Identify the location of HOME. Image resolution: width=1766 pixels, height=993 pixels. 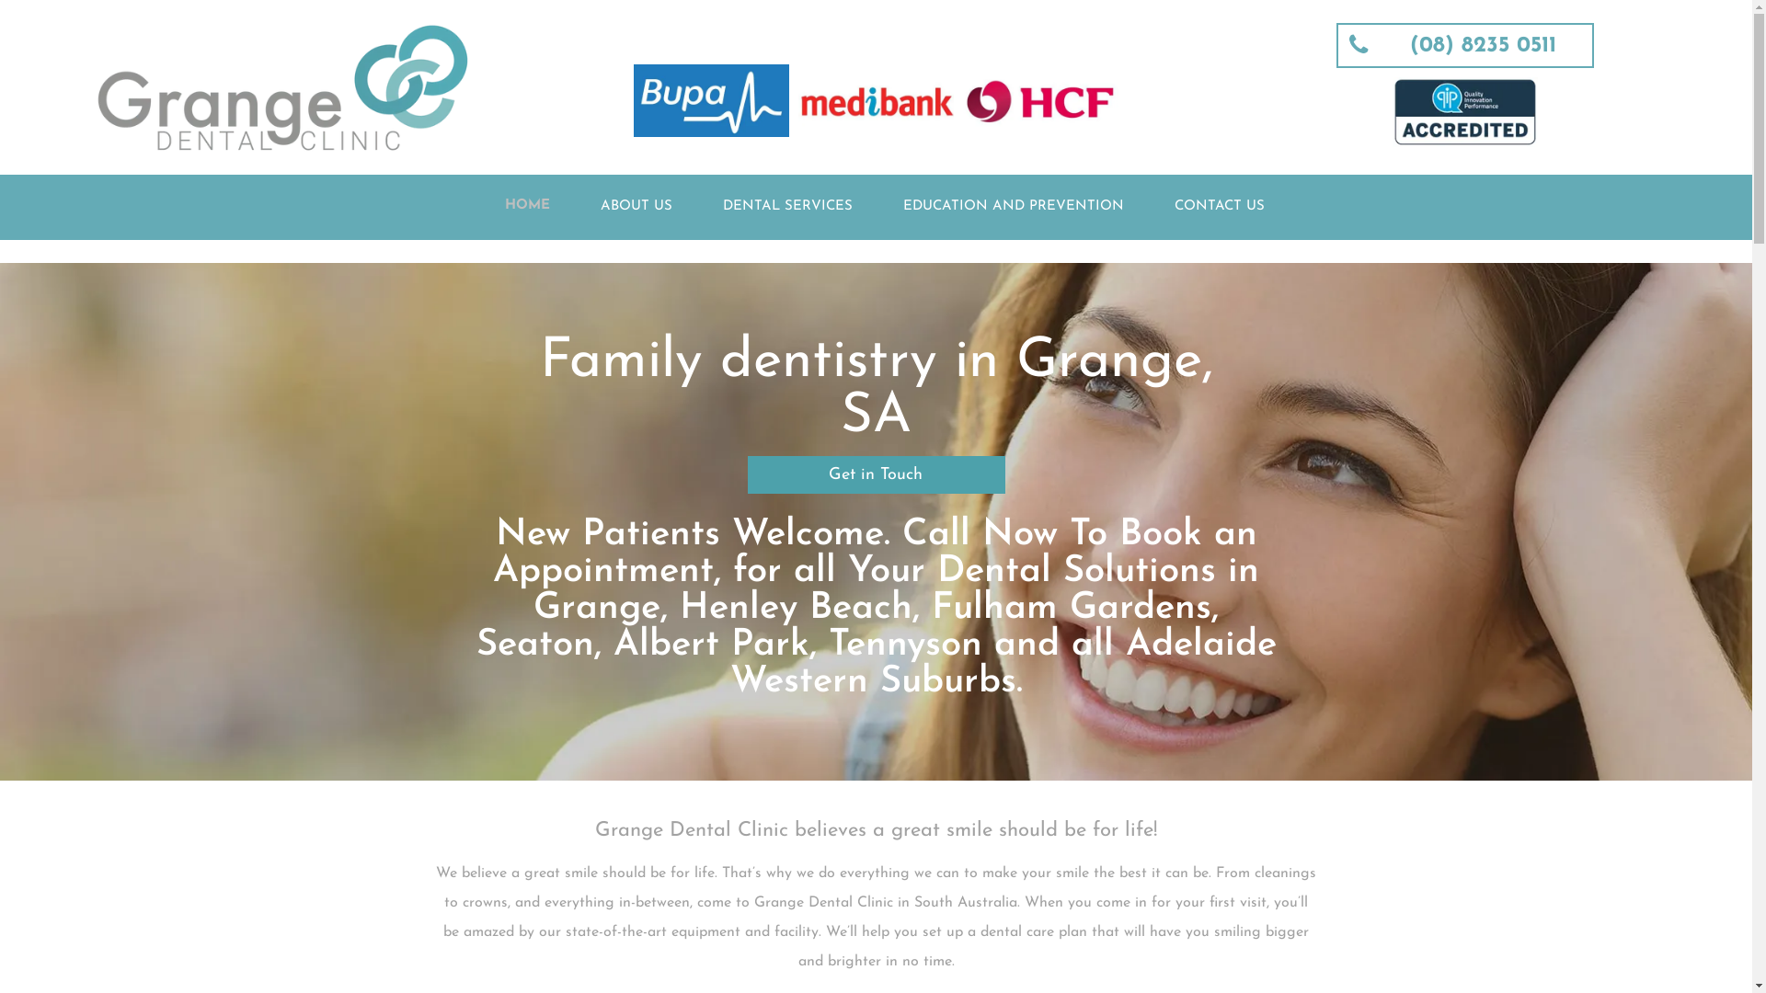
(528, 207).